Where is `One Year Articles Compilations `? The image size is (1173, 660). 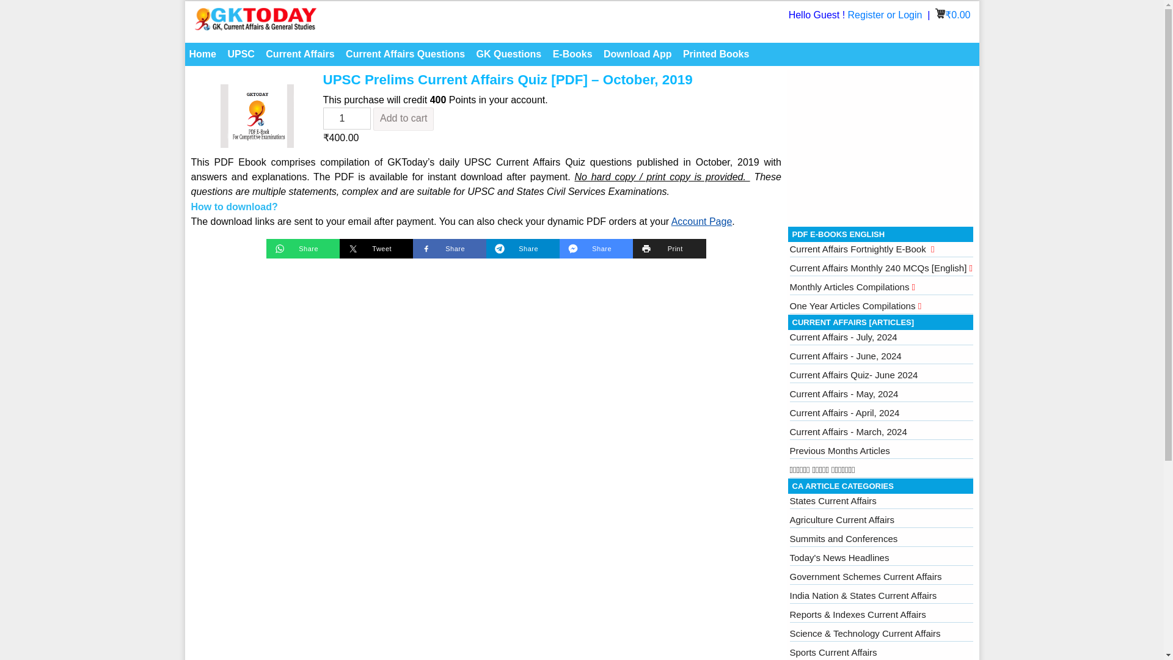
One Year Articles Compilations  is located at coordinates (855, 306).